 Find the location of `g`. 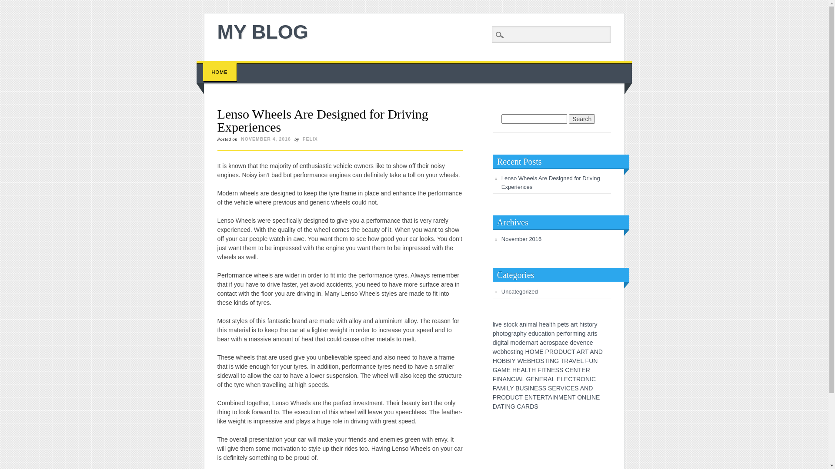

g is located at coordinates (510, 334).